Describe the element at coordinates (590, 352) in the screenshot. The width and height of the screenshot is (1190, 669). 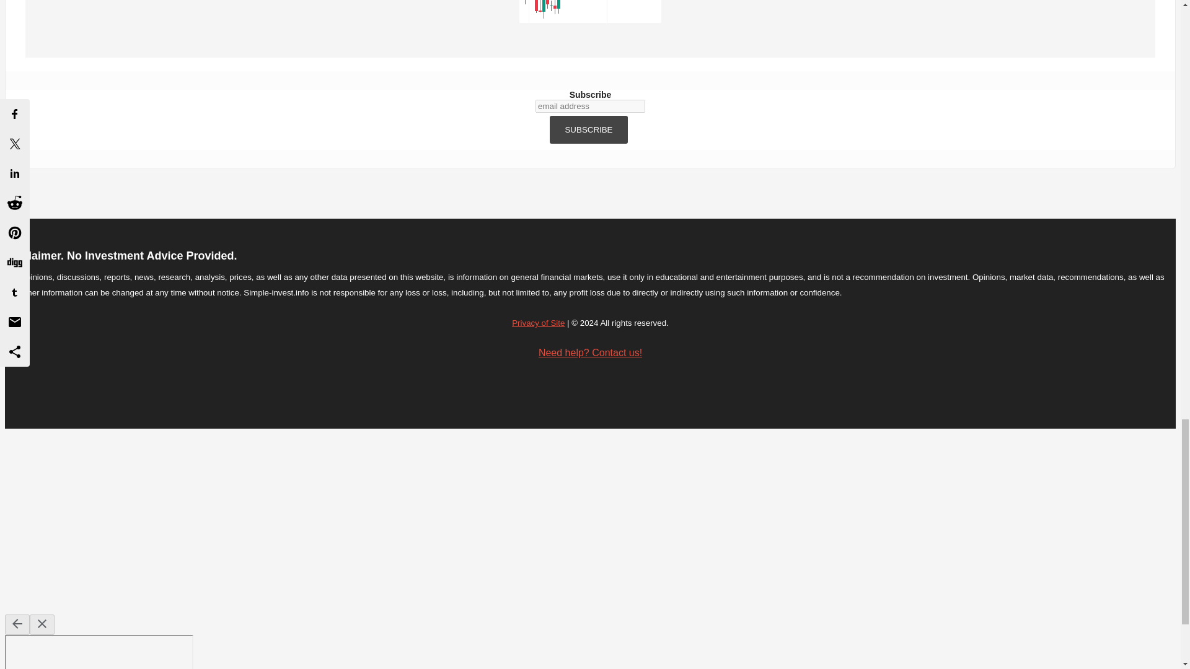
I see `Need help? Contact us!` at that location.